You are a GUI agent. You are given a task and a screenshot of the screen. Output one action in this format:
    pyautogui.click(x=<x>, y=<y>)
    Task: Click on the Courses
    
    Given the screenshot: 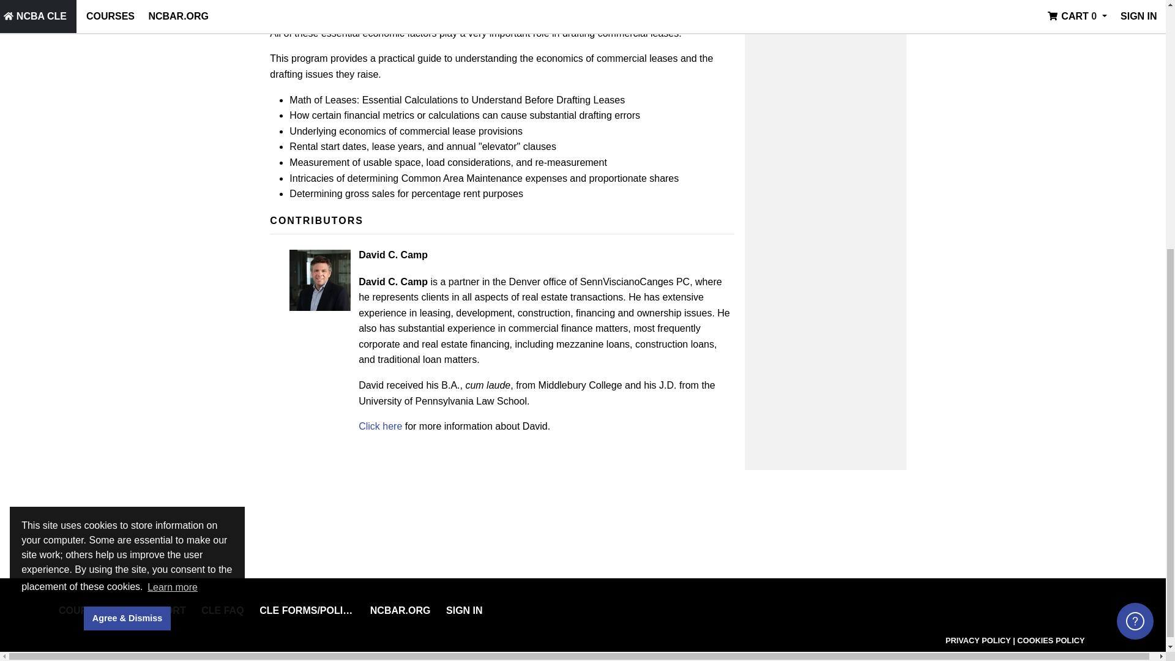 What is the action you would take?
    pyautogui.click(x=83, y=610)
    